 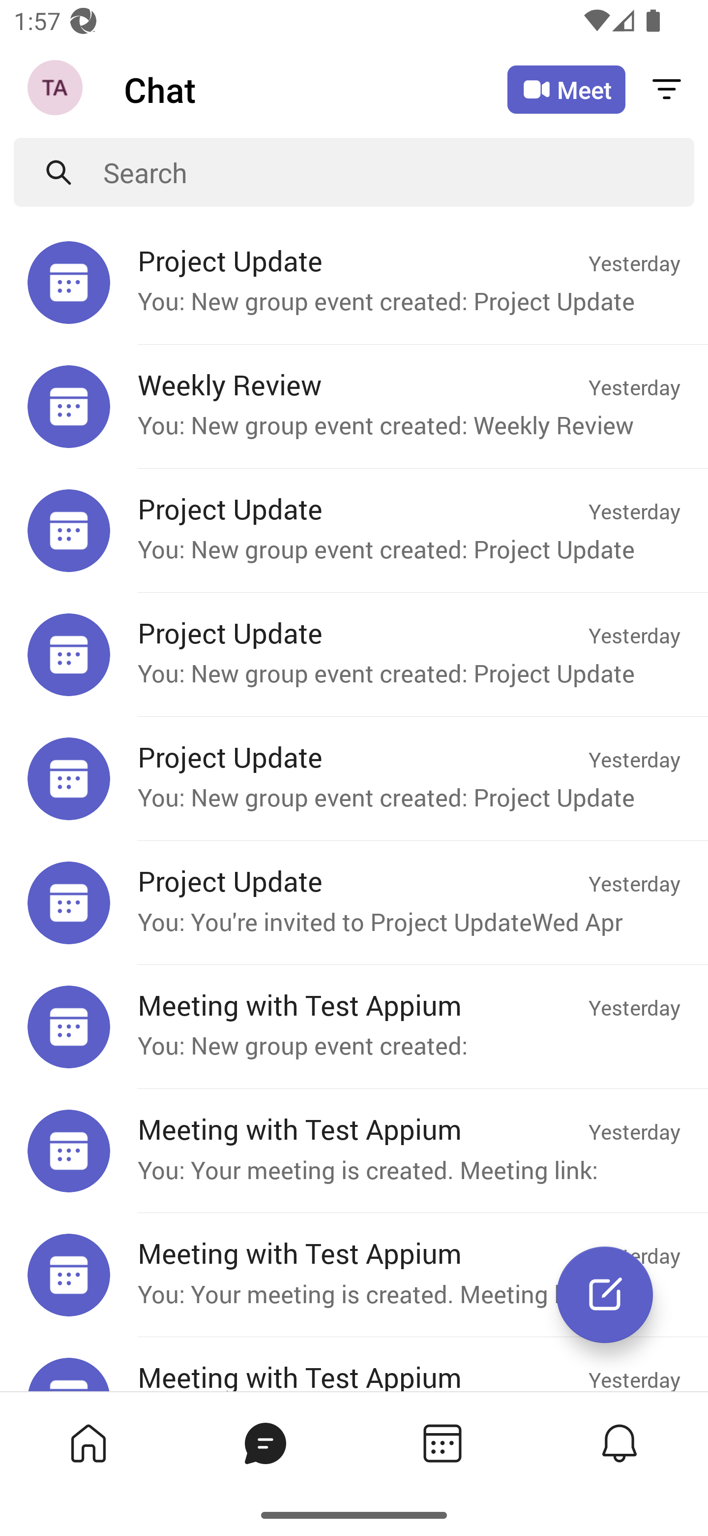 What do you see at coordinates (667, 89) in the screenshot?
I see `Filter chat messages` at bounding box center [667, 89].